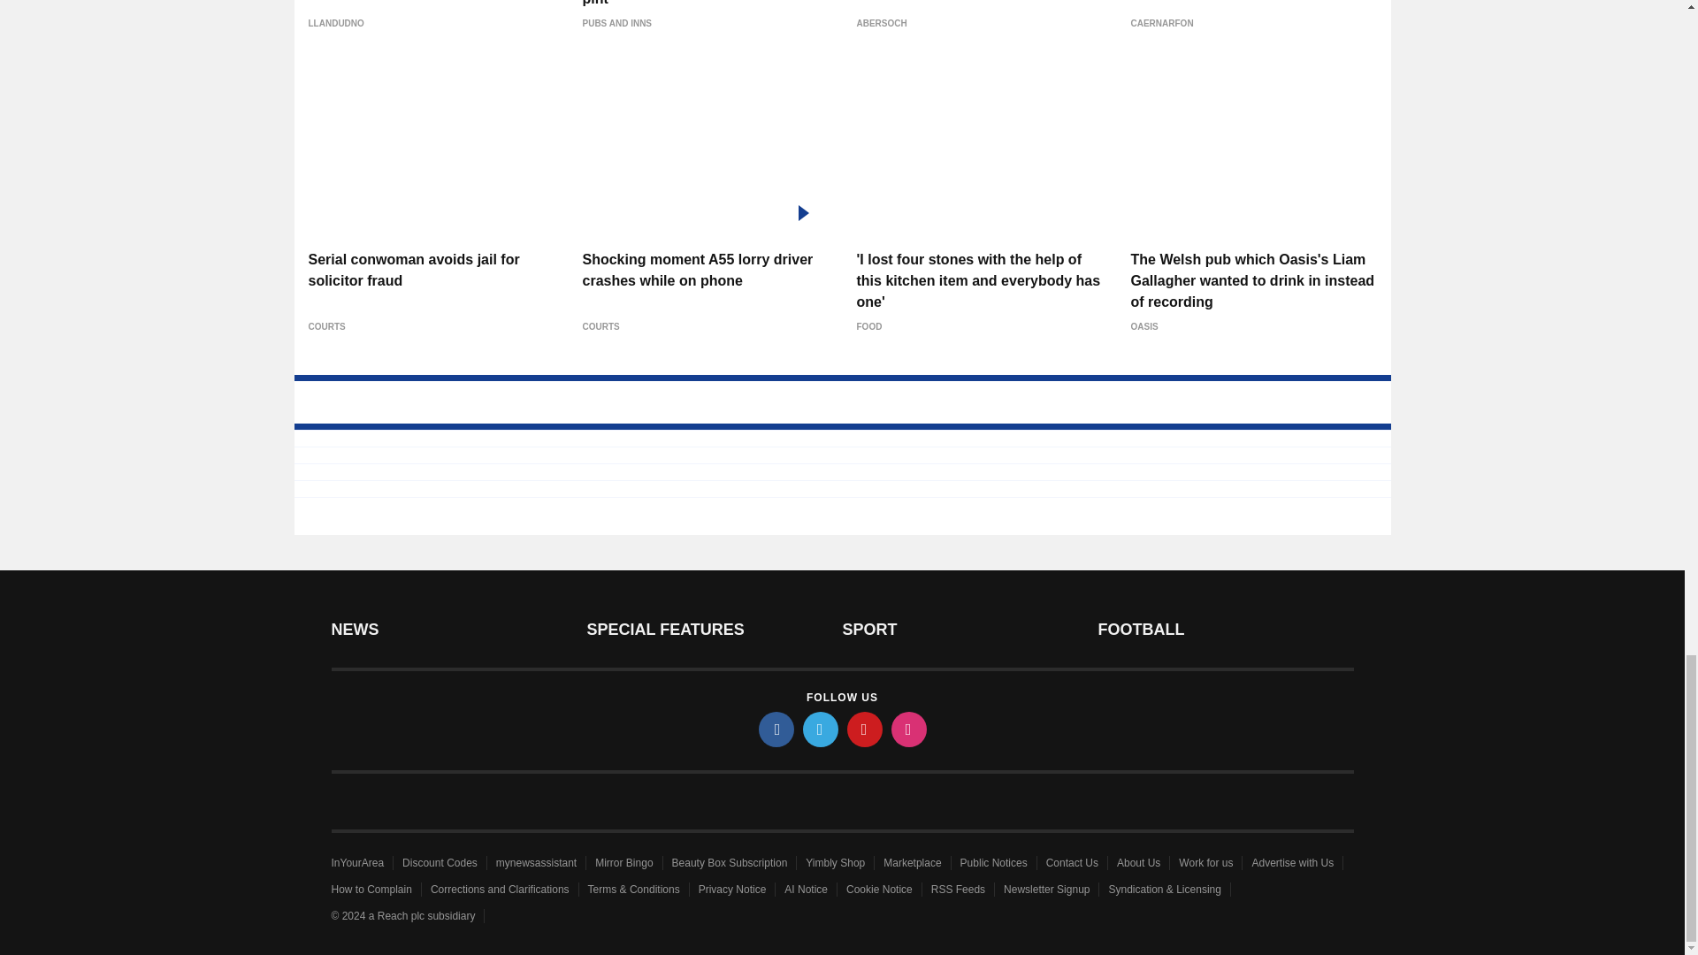 This screenshot has width=1698, height=955. I want to click on twitter, so click(821, 729).